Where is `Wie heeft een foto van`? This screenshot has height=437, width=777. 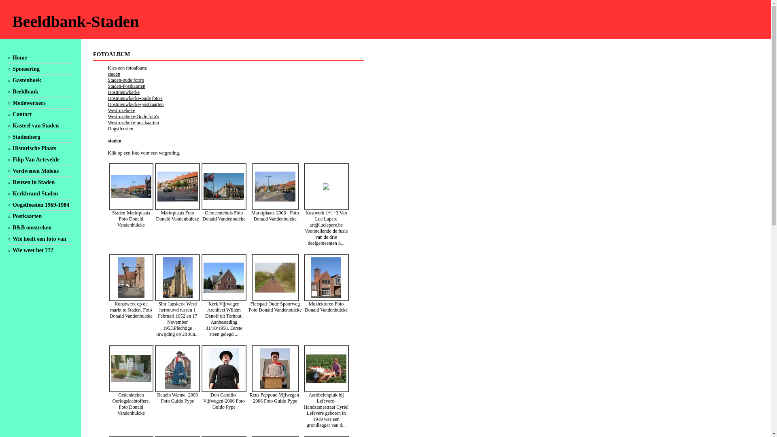 Wie heeft een foto van is located at coordinates (40, 239).